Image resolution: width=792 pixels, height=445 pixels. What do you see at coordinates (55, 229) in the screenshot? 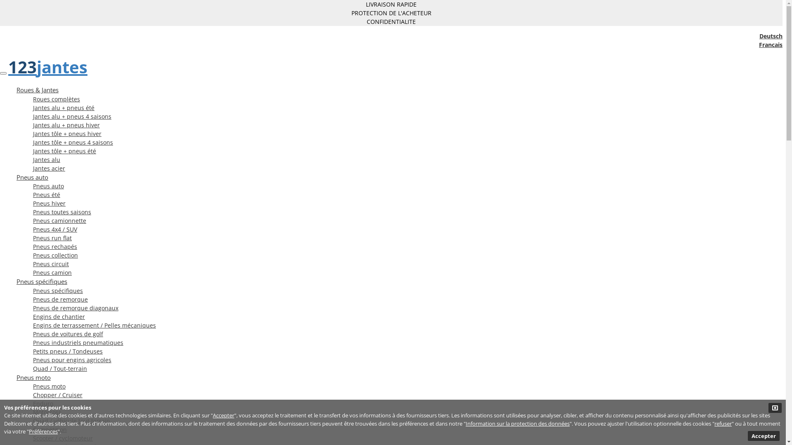
I see `Pneus 4x4 / SUV` at bounding box center [55, 229].